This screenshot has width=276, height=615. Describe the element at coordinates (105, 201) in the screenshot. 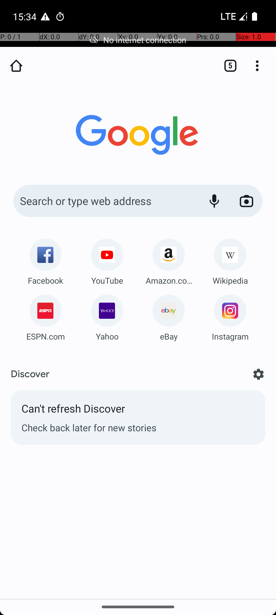

I see `Search or type web address` at that location.